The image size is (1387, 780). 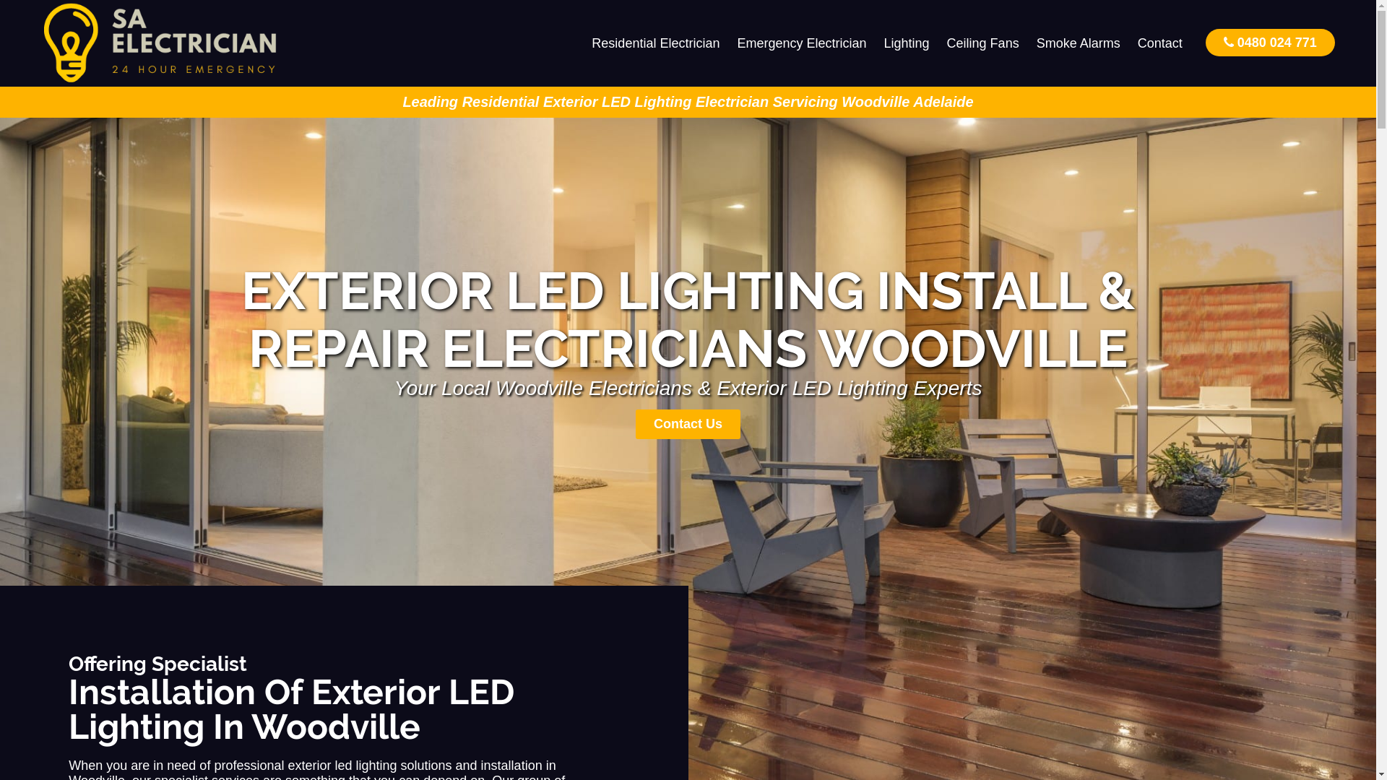 I want to click on Smoke Alarms, so click(x=1079, y=43).